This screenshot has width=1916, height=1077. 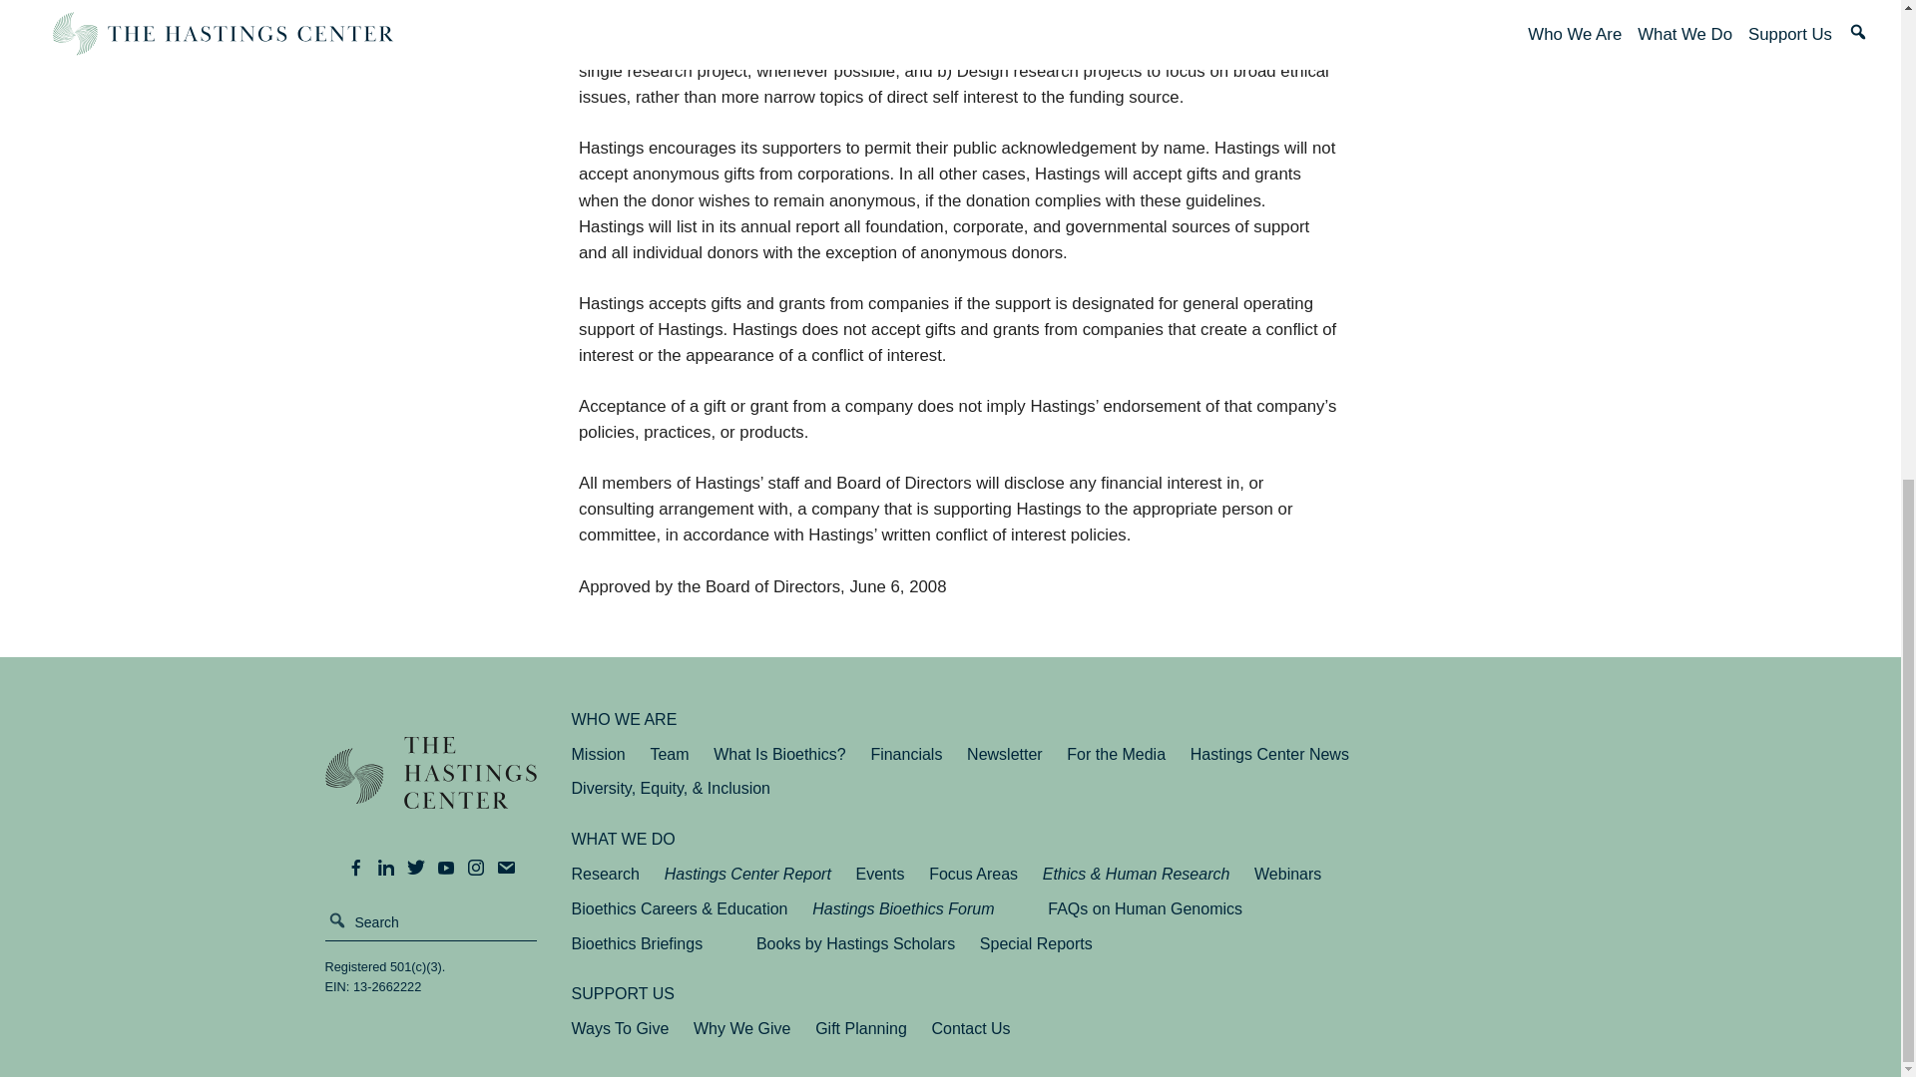 What do you see at coordinates (431, 922) in the screenshot?
I see `Search for:` at bounding box center [431, 922].